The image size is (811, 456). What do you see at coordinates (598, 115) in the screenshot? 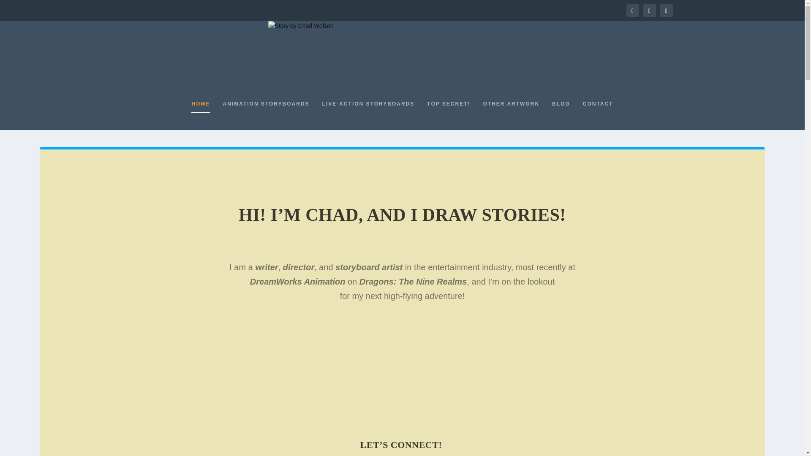
I see `CONTACT` at bounding box center [598, 115].